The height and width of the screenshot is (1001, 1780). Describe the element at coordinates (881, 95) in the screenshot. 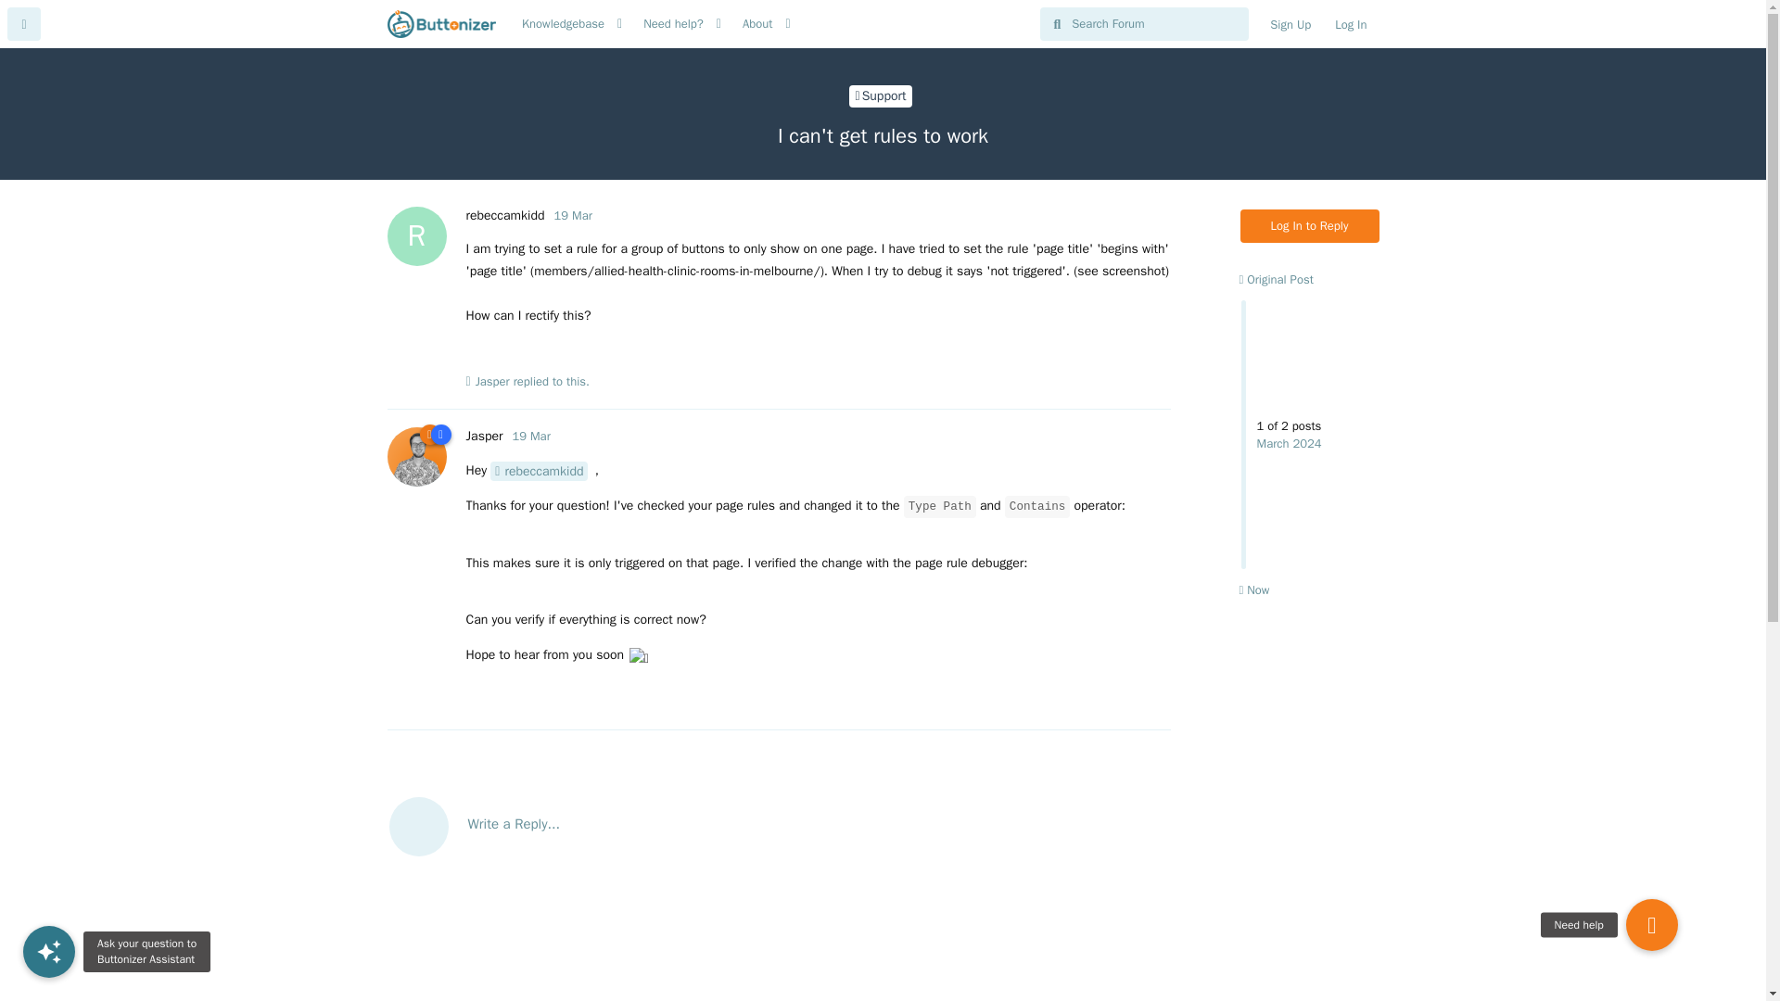

I see `Ask your questions about Buttonizer here.` at that location.